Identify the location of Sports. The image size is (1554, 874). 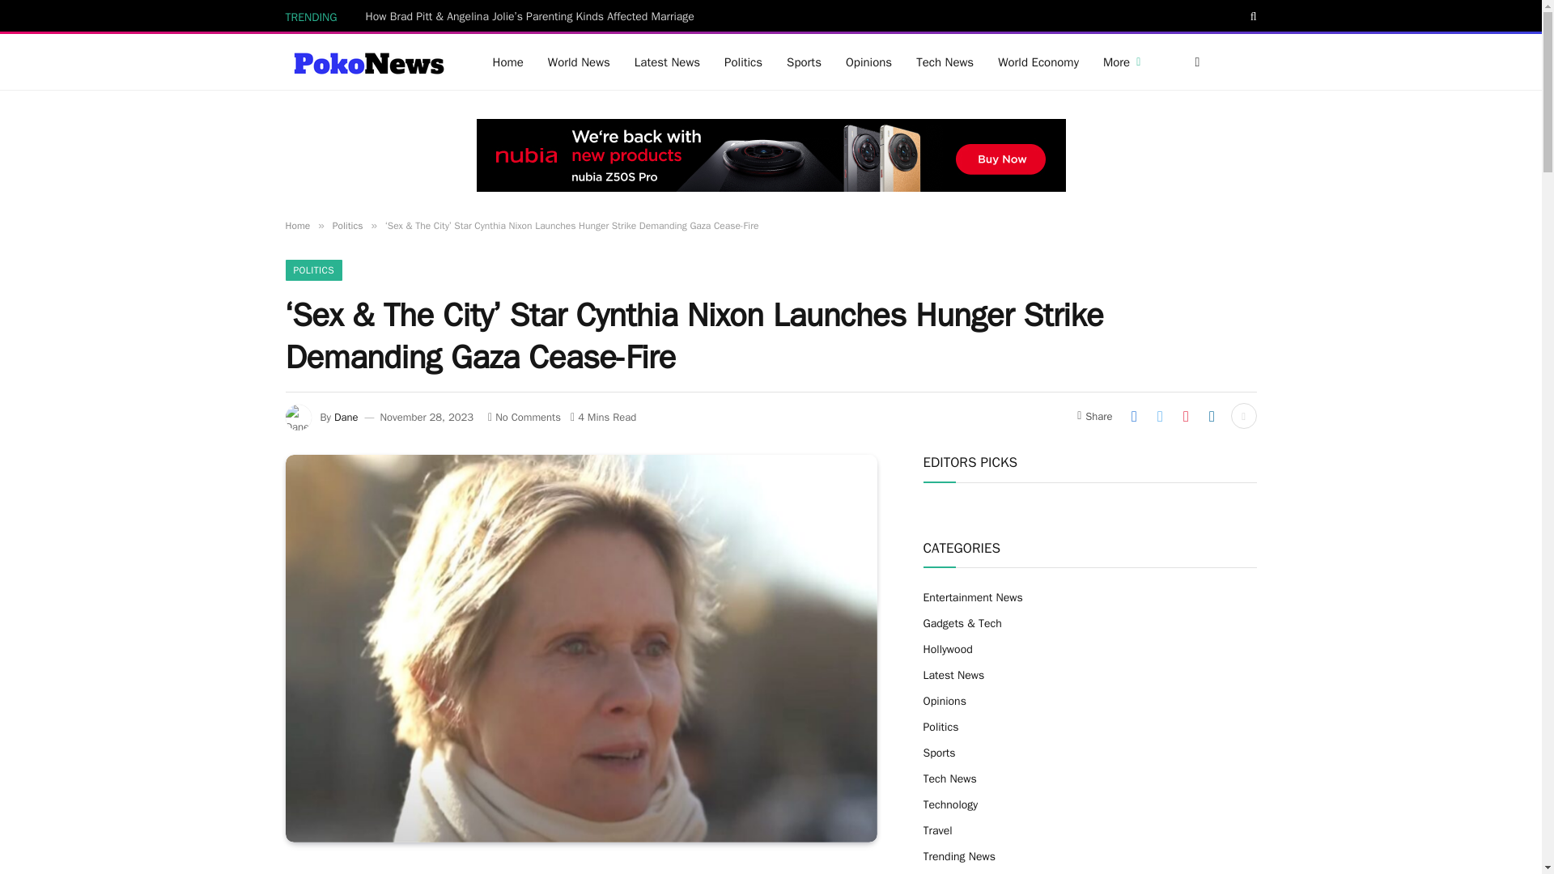
(803, 62).